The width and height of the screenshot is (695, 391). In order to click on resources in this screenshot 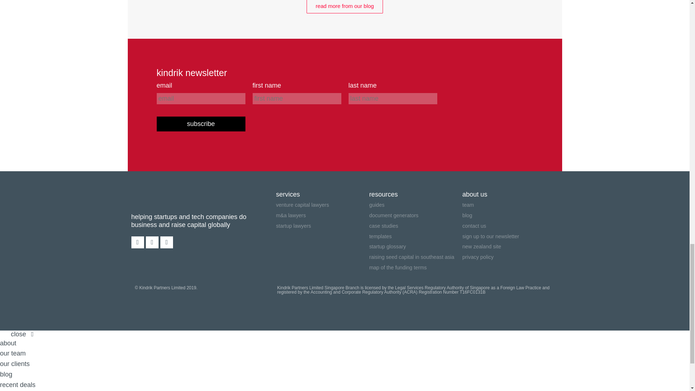, I will do `click(416, 194)`.